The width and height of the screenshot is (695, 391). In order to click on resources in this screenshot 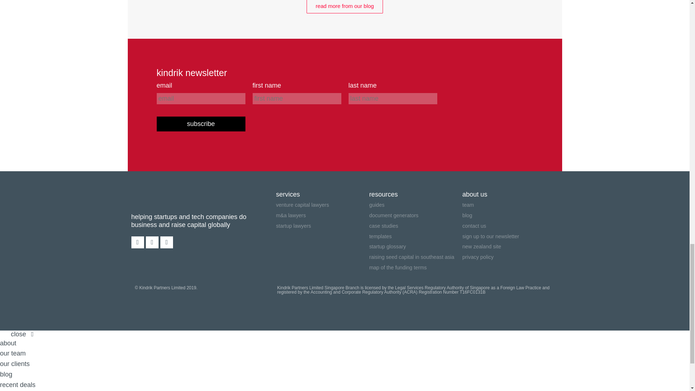, I will do `click(416, 194)`.